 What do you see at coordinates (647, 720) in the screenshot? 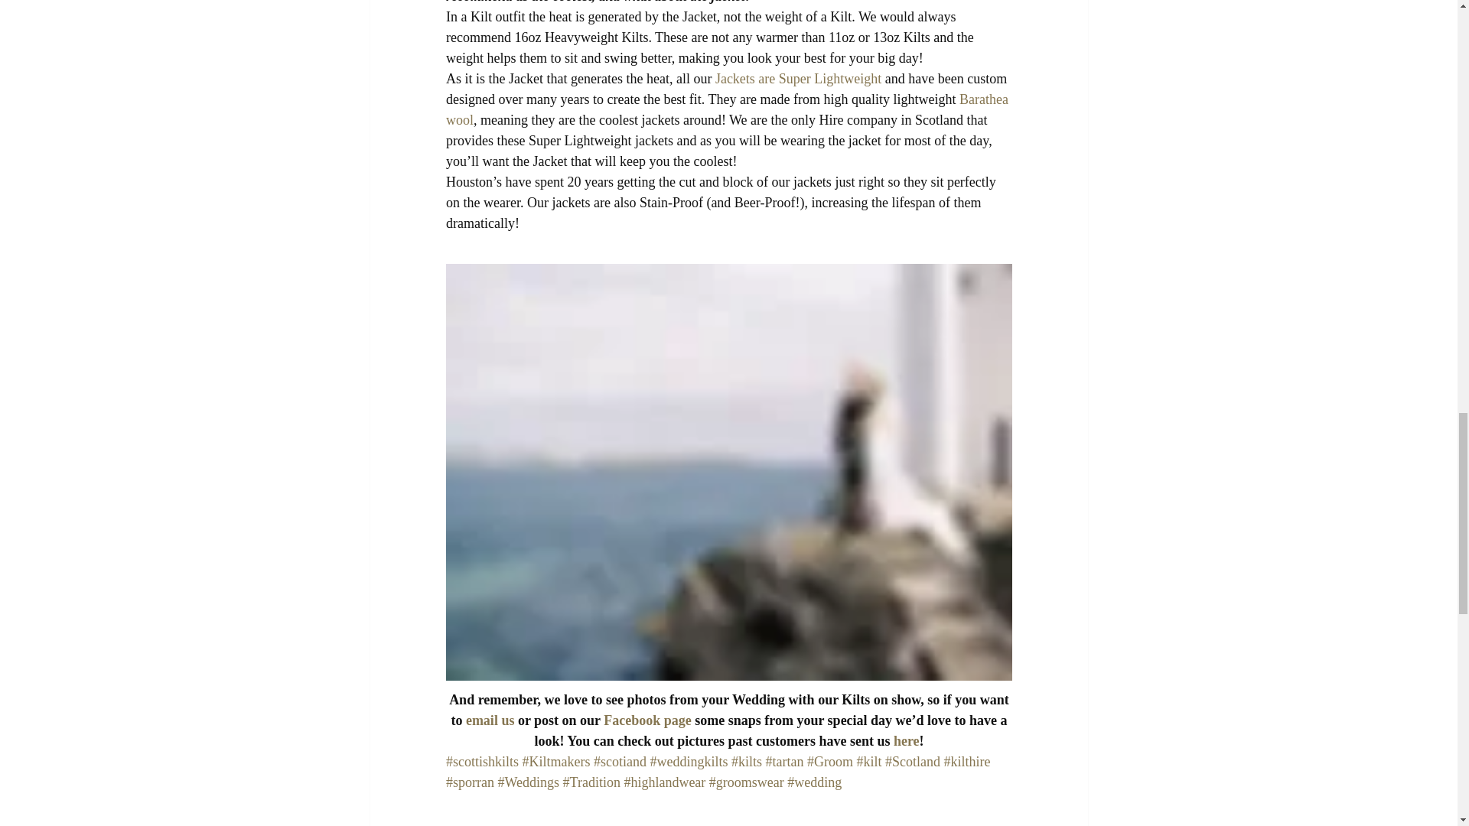
I see ` Facebook page ` at bounding box center [647, 720].